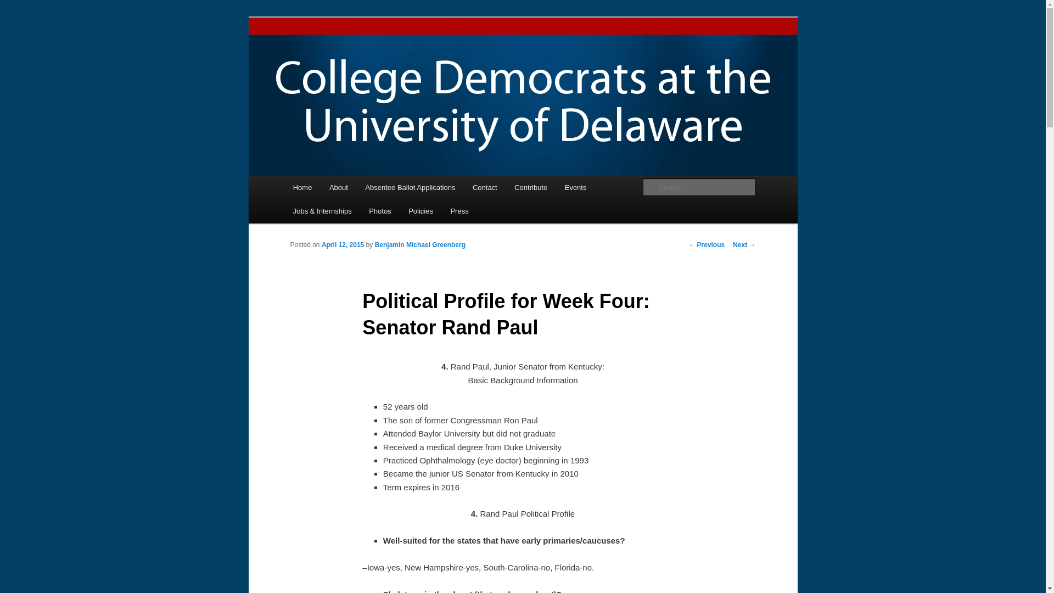 This screenshot has width=1054, height=593. Describe the element at coordinates (421, 244) in the screenshot. I see `View all posts by Benjamin Michael Greenberg` at that location.